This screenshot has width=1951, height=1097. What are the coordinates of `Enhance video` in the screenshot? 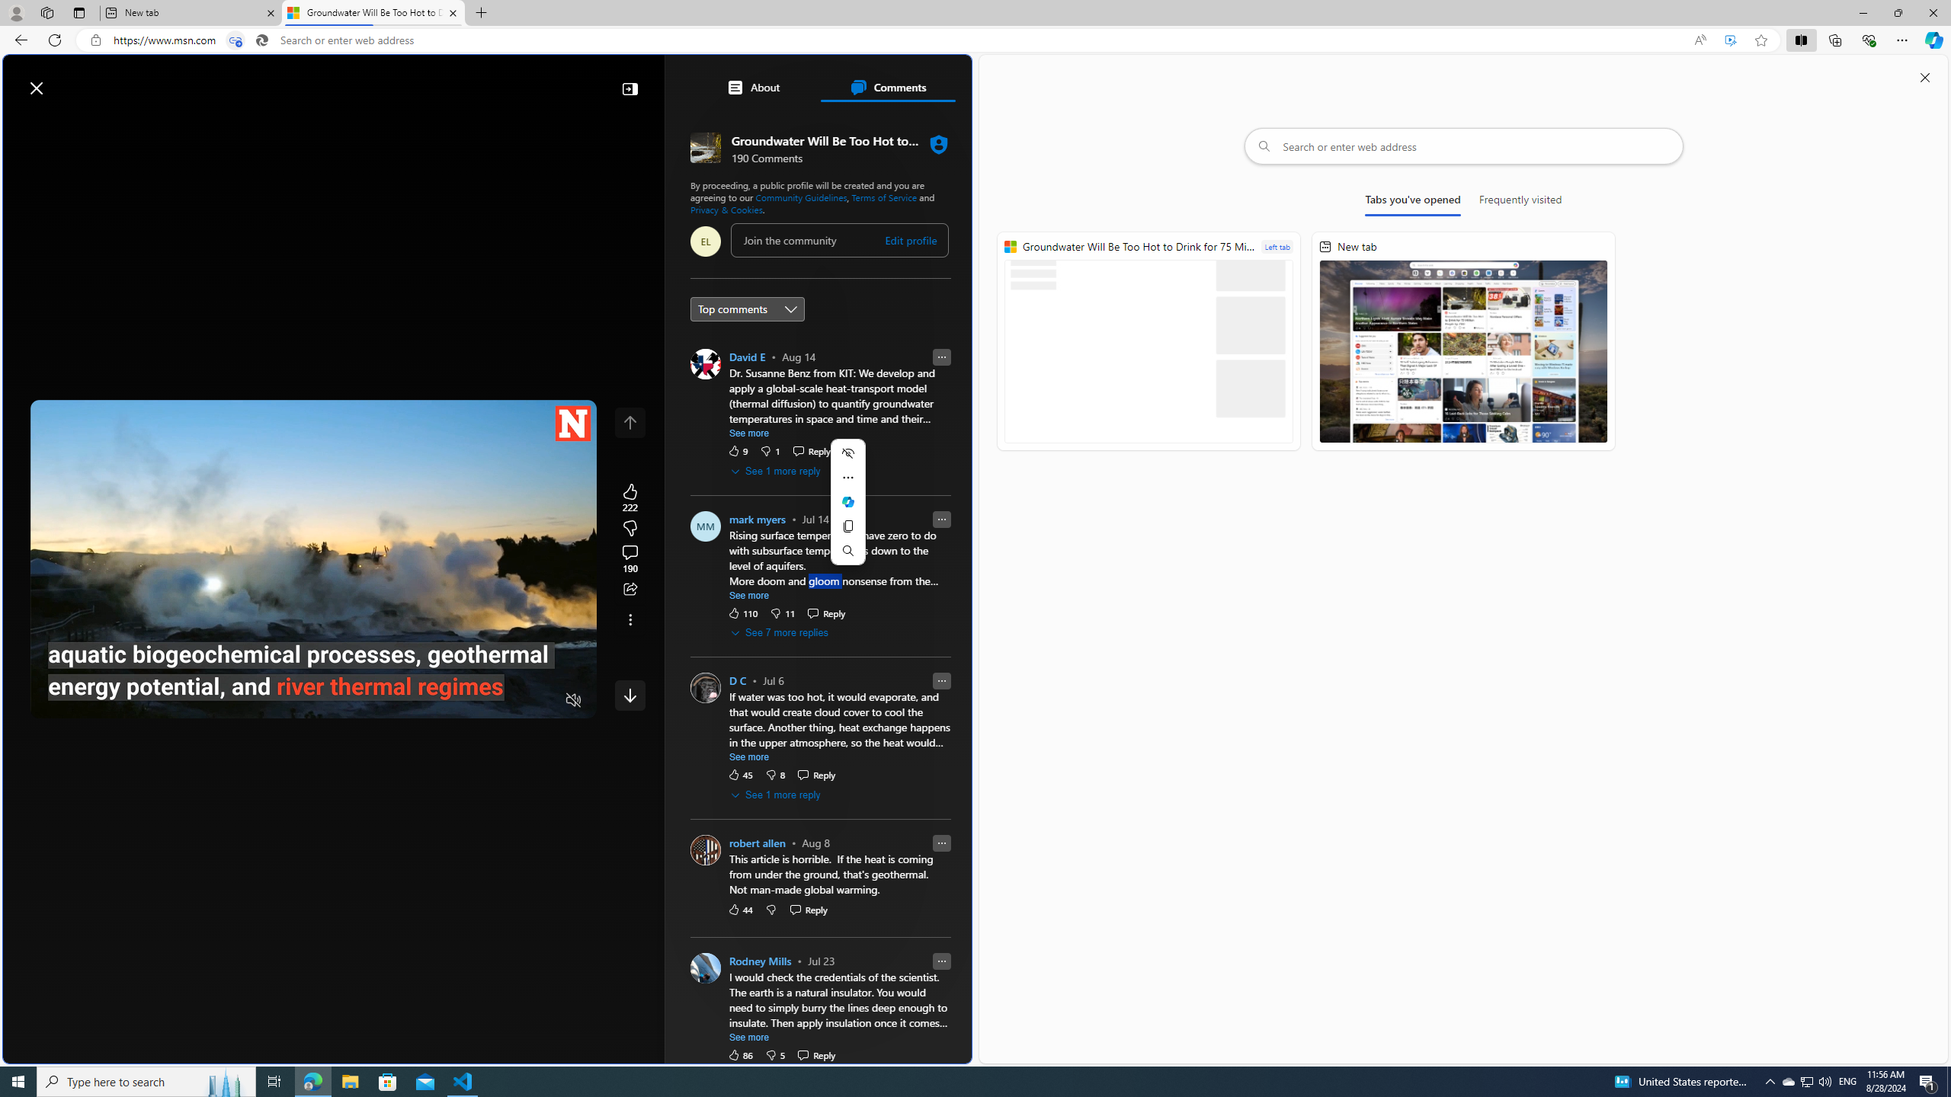 It's located at (1730, 40).